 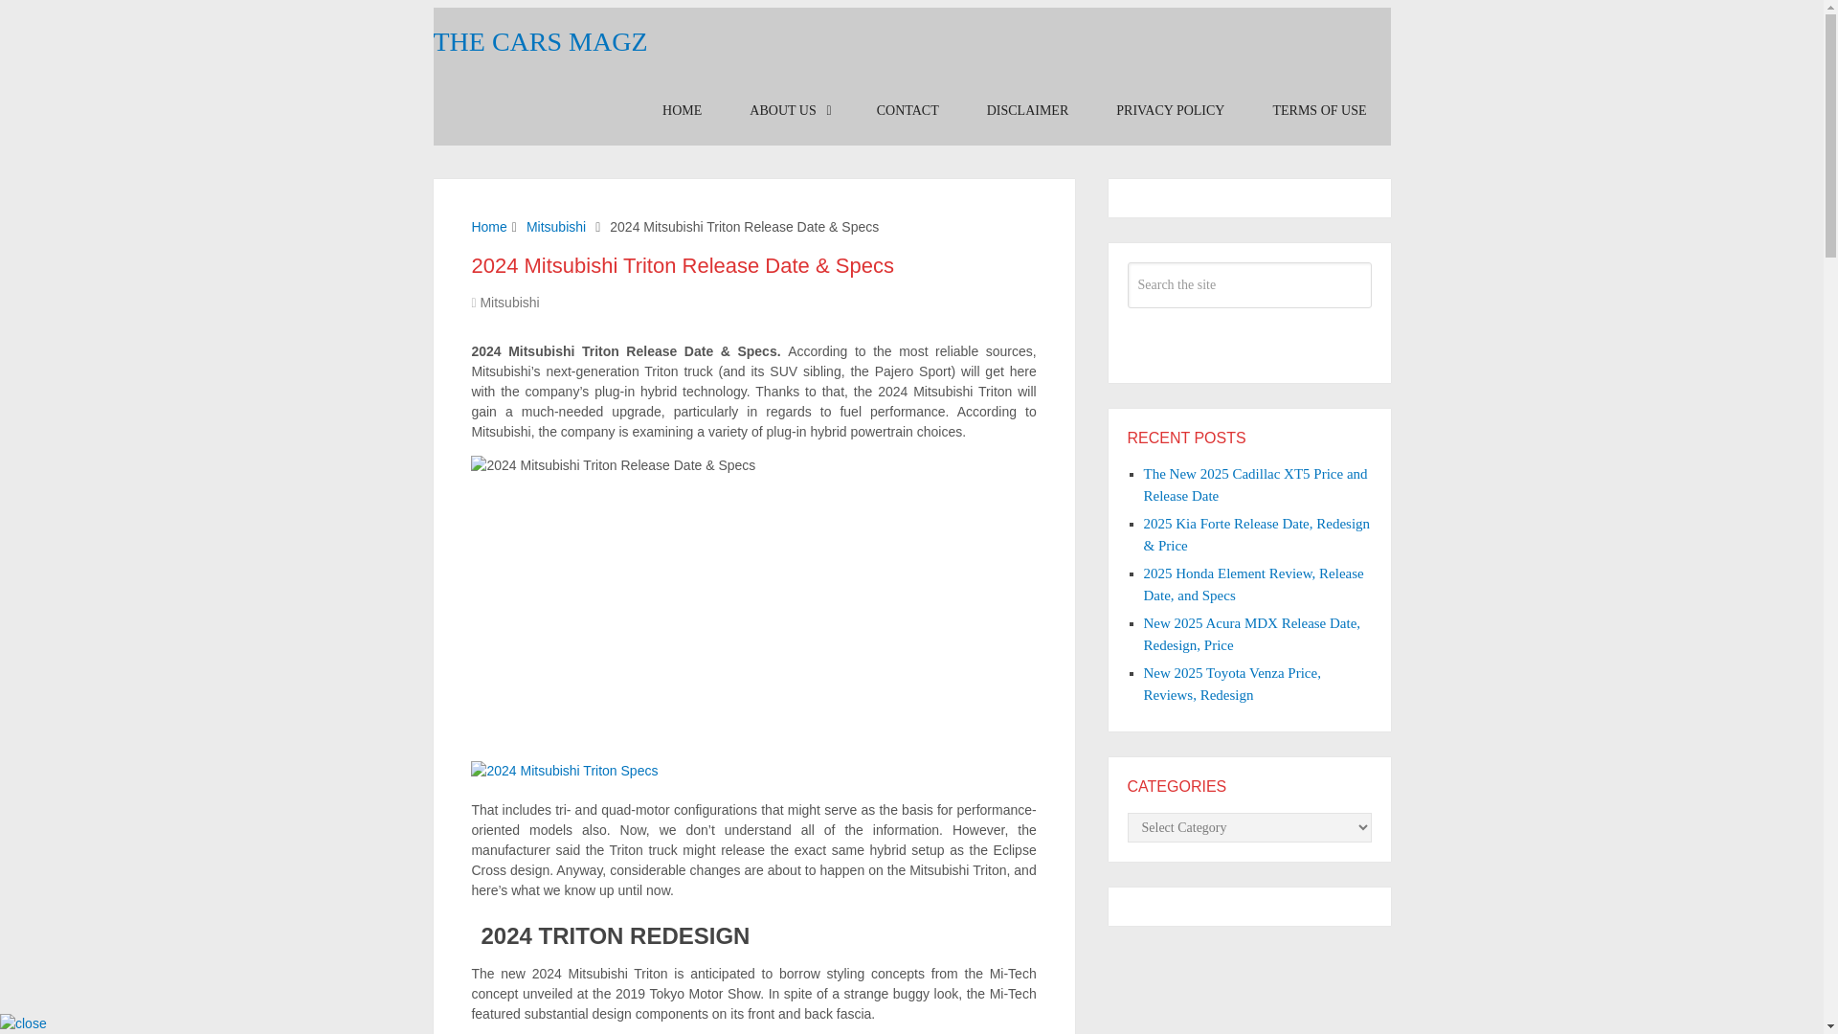 What do you see at coordinates (509, 303) in the screenshot?
I see `Mitsubishi` at bounding box center [509, 303].